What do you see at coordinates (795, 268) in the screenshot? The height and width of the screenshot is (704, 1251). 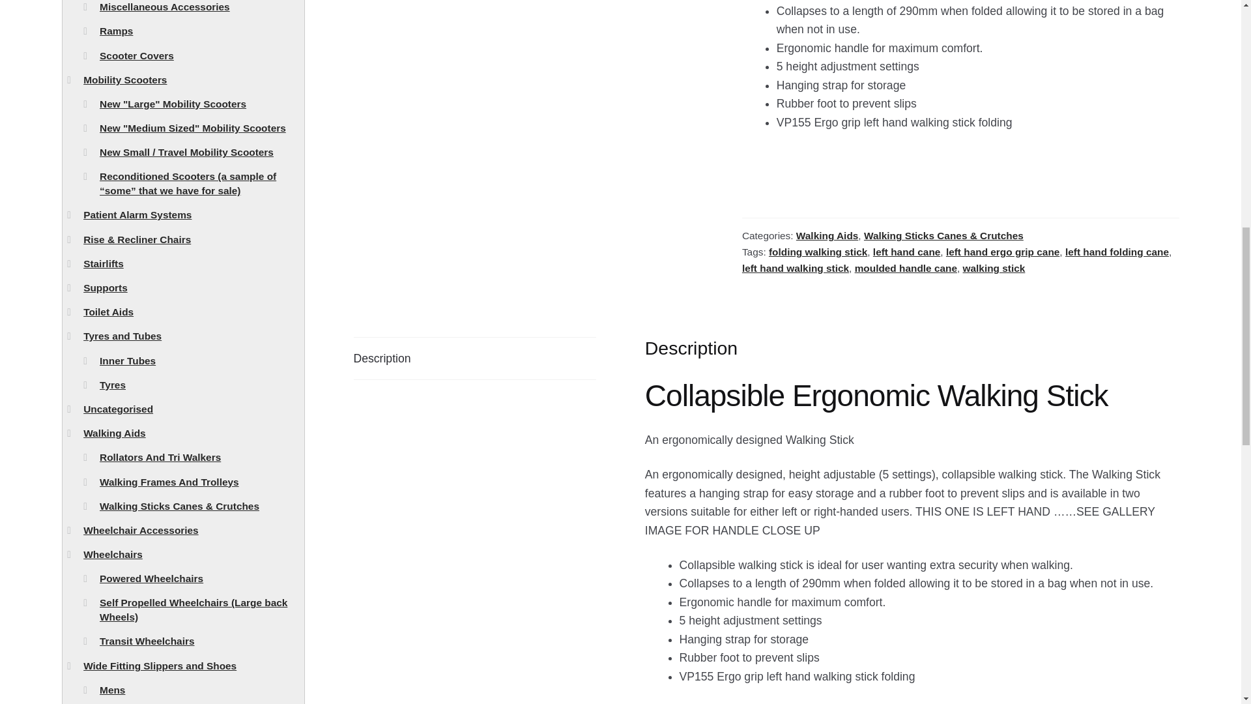 I see `left hand walking stick` at bounding box center [795, 268].